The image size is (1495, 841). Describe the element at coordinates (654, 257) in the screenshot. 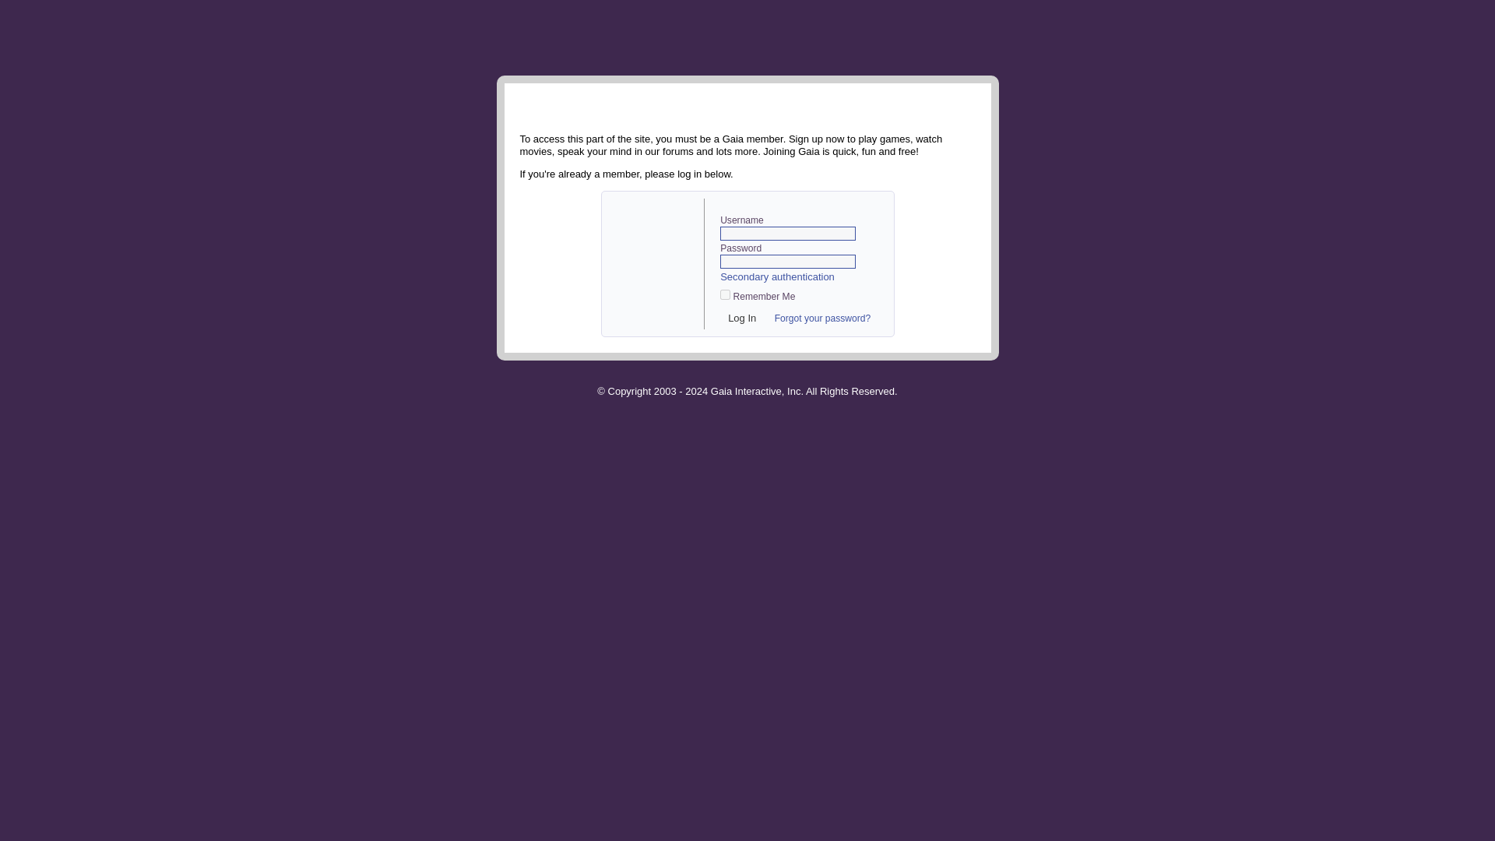

I see `Register` at that location.